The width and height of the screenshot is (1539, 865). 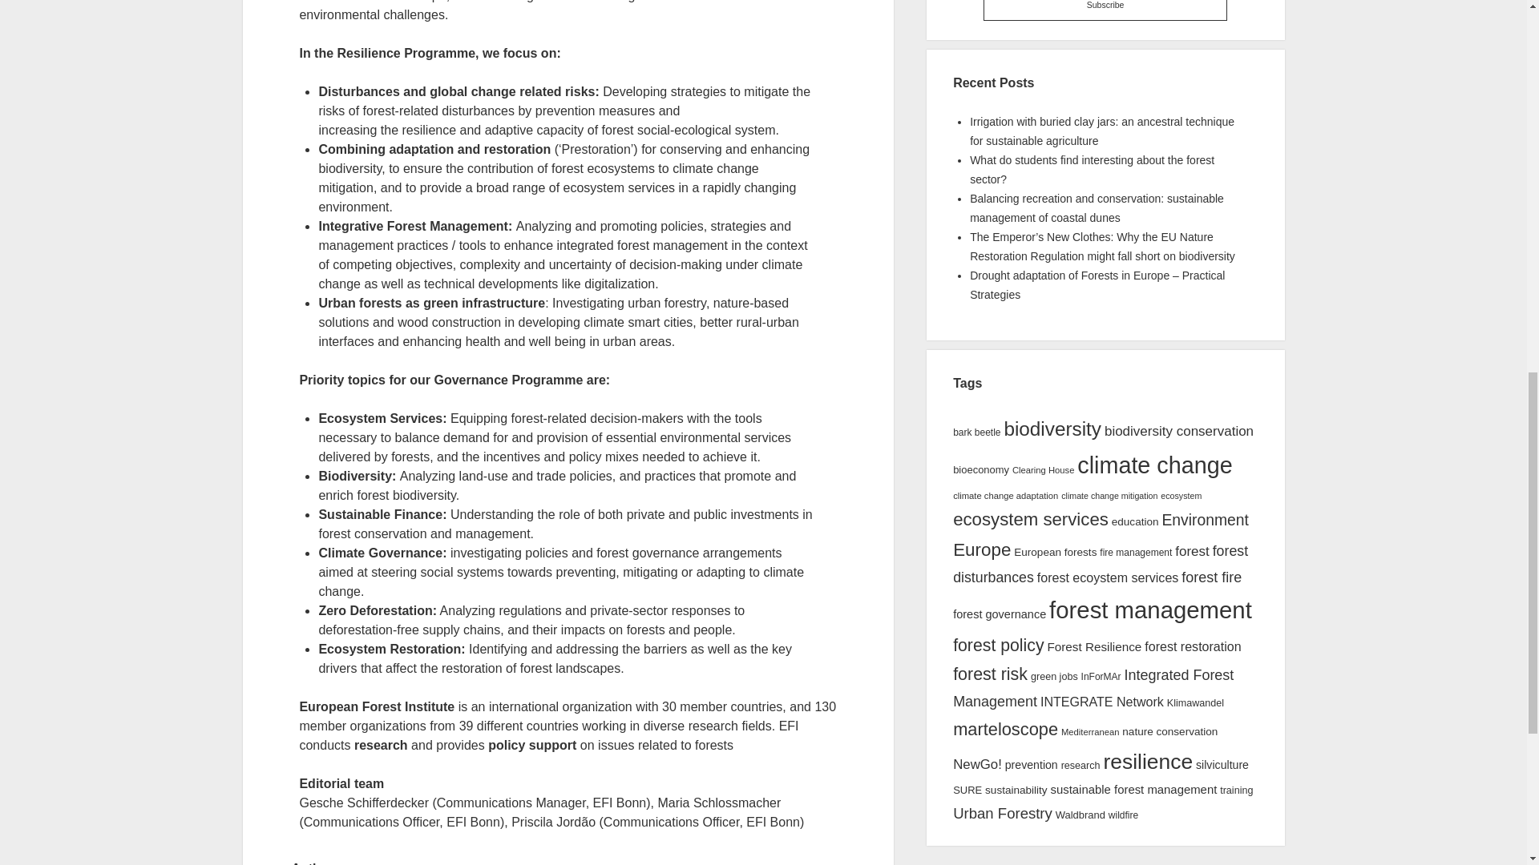 I want to click on biodiversity, so click(x=1052, y=428).